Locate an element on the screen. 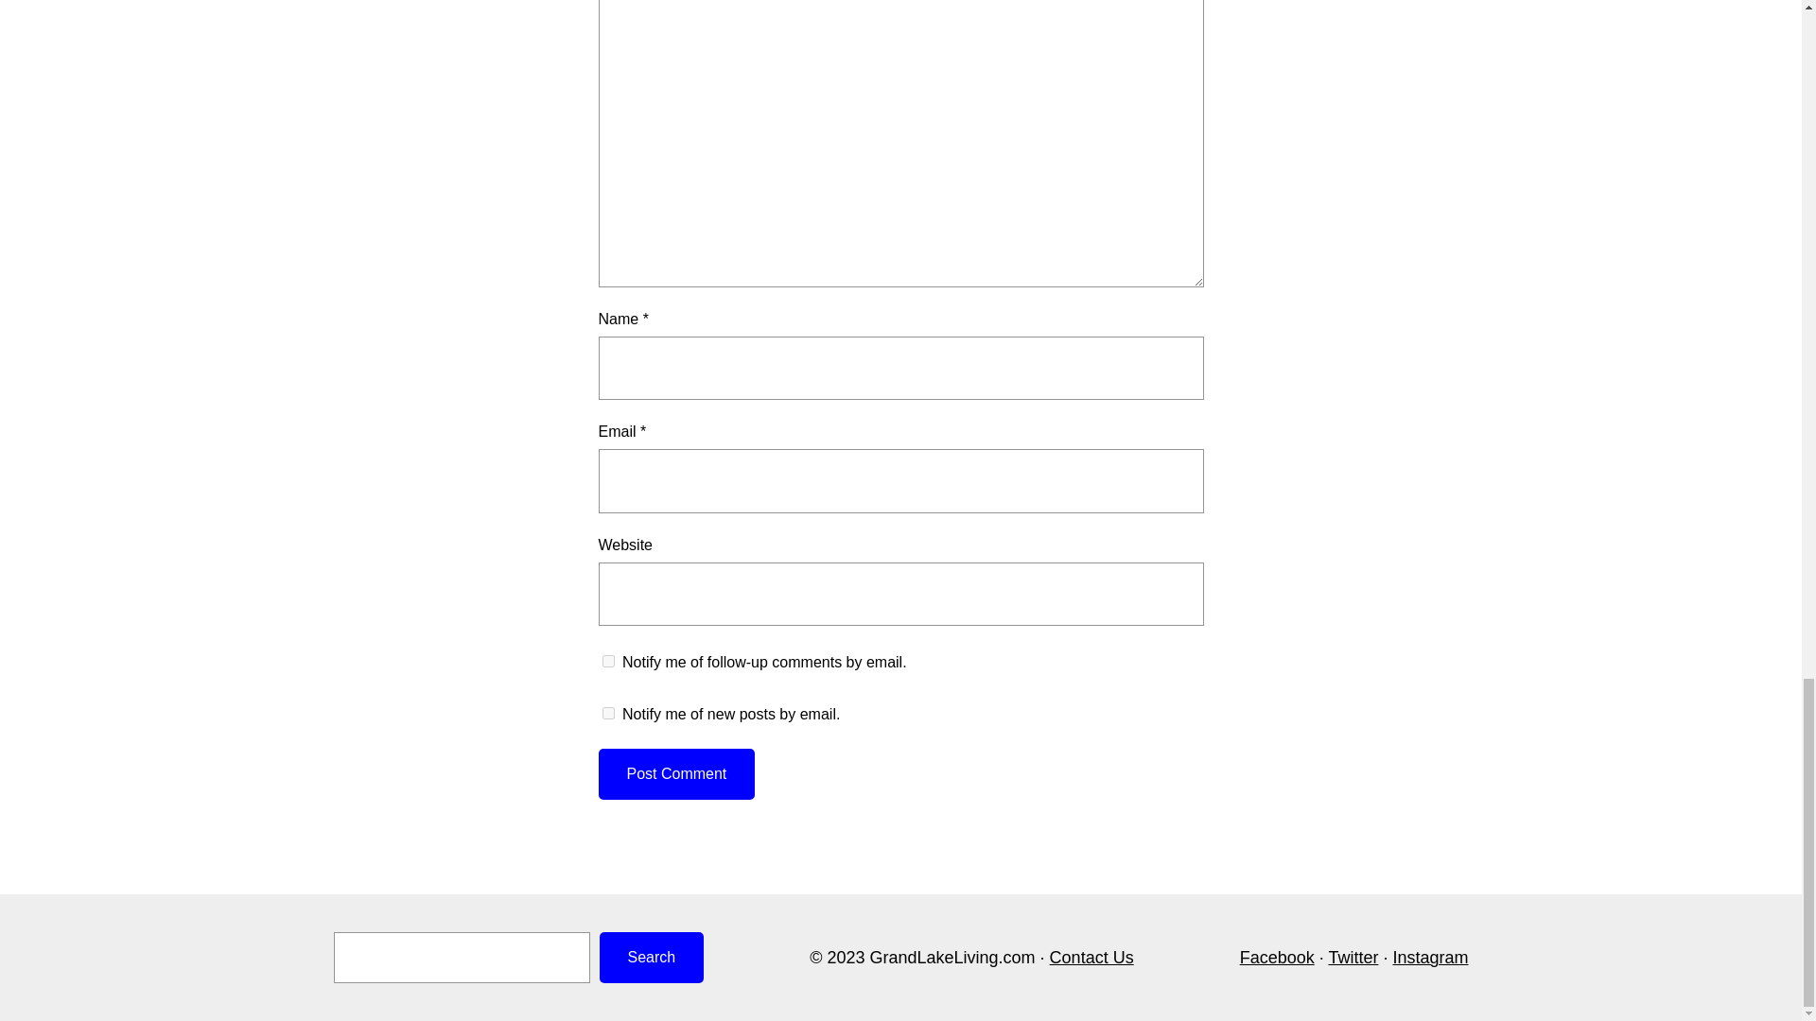  subscribe is located at coordinates (607, 662).